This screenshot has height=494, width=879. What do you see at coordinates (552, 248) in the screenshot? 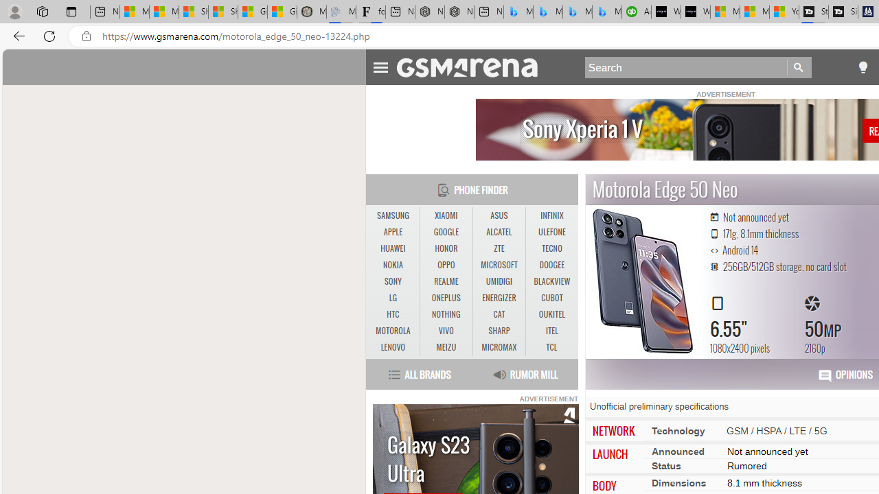
I see `TECNO` at bounding box center [552, 248].